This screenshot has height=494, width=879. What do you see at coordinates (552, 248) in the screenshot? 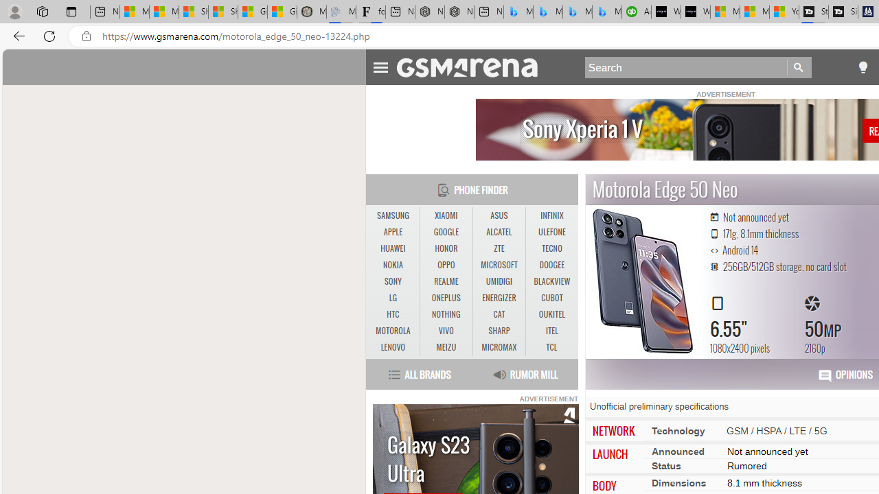
I see `TECNO` at bounding box center [552, 248].